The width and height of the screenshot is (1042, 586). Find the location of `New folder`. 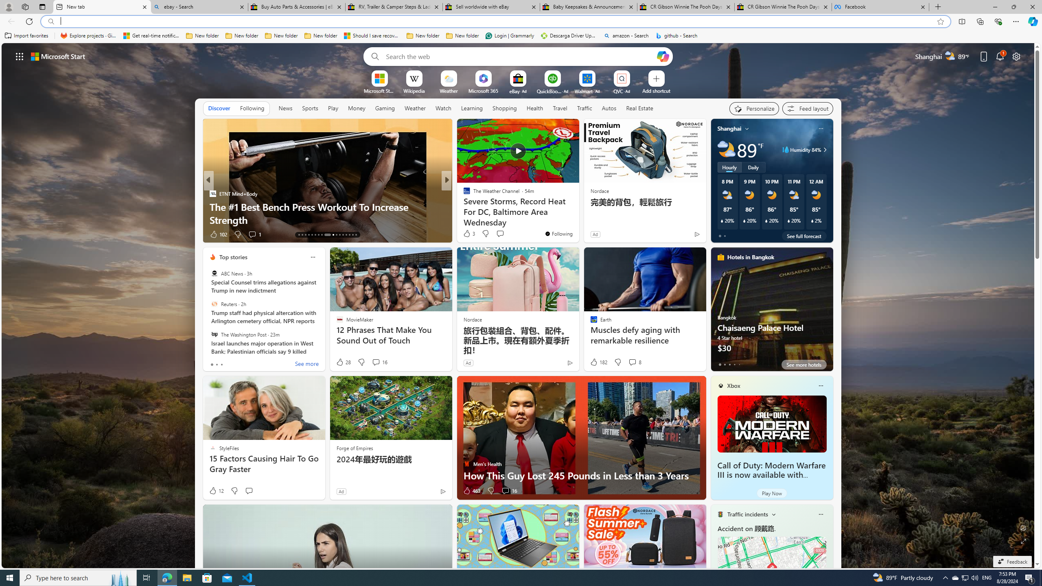

New folder is located at coordinates (462, 36).